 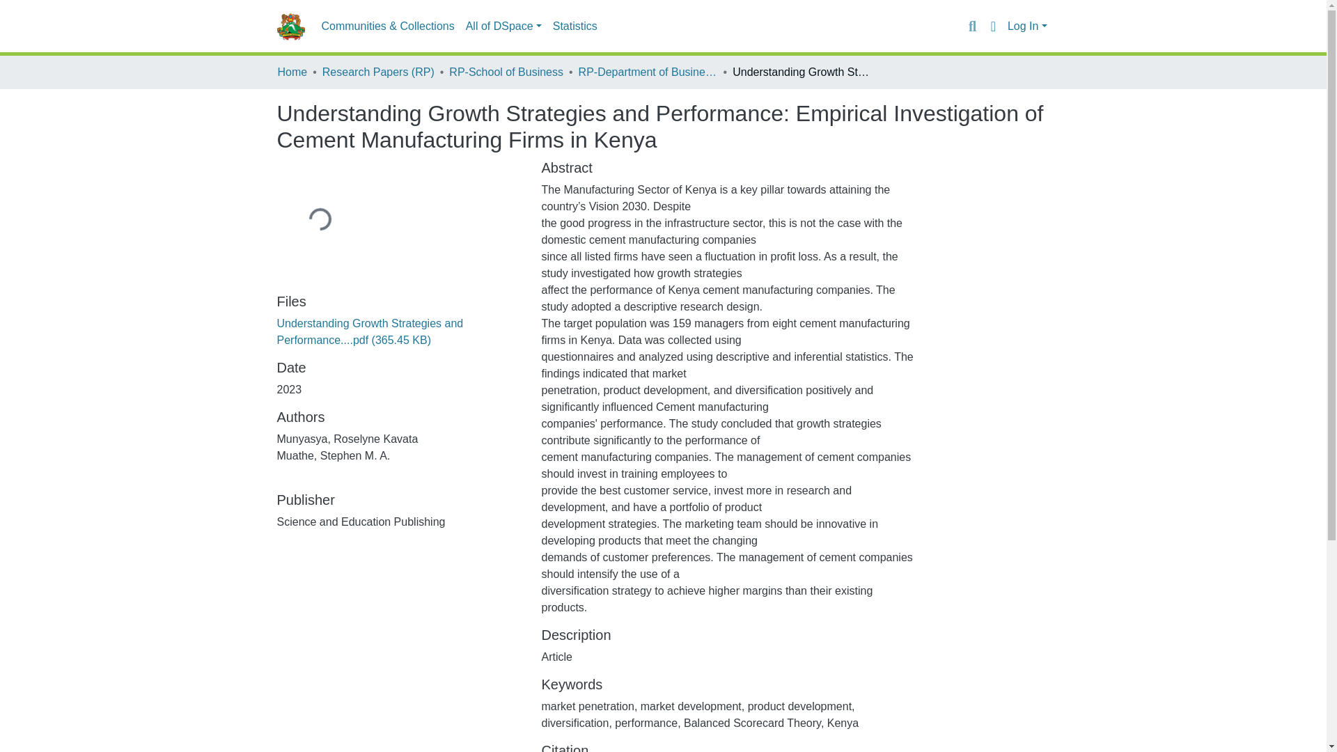 I want to click on Log In, so click(x=1027, y=26).